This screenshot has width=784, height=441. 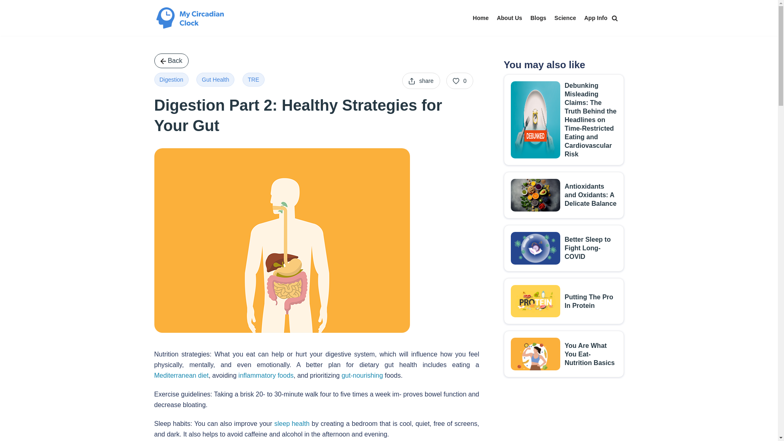 I want to click on Home, so click(x=480, y=18).